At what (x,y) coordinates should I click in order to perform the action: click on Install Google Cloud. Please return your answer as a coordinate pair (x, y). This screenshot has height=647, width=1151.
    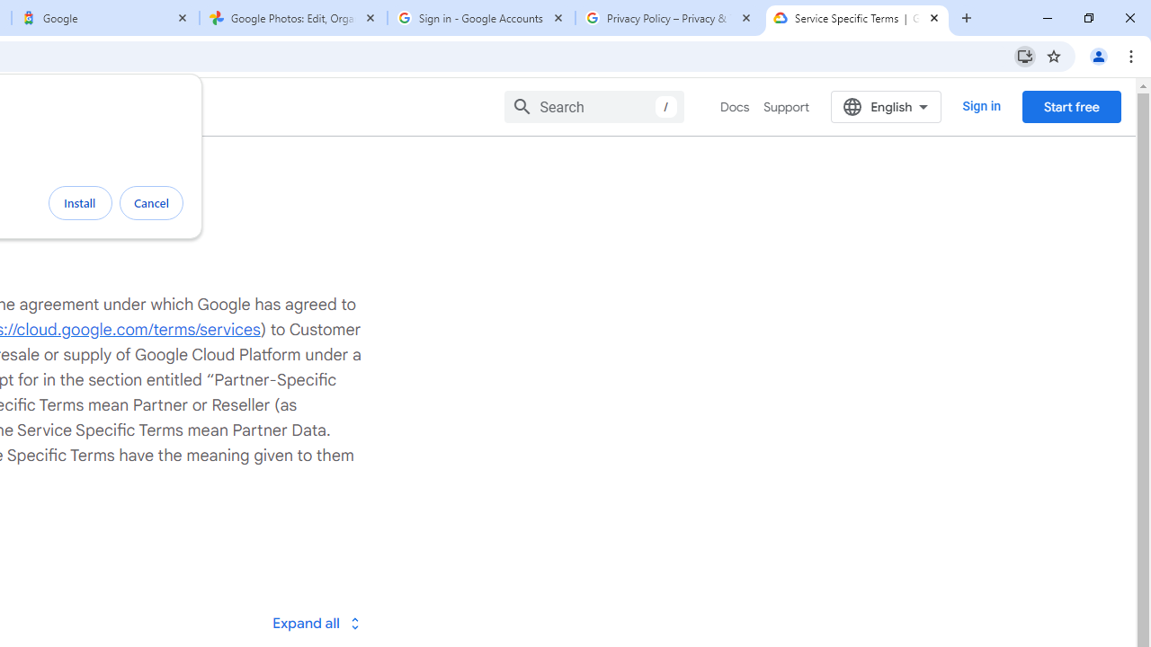
    Looking at the image, I should click on (1025, 56).